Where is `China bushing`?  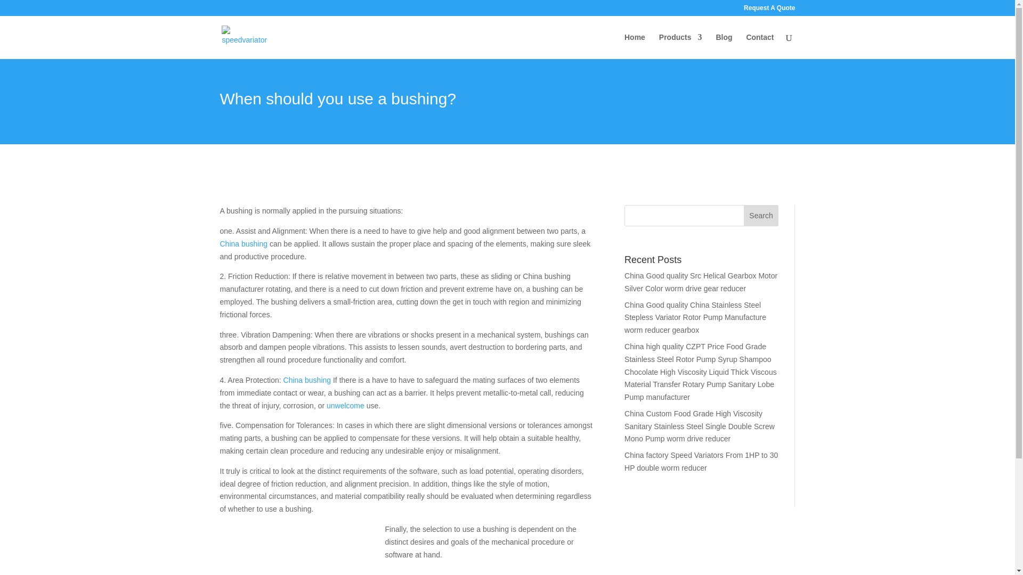 China bushing is located at coordinates (243, 244).